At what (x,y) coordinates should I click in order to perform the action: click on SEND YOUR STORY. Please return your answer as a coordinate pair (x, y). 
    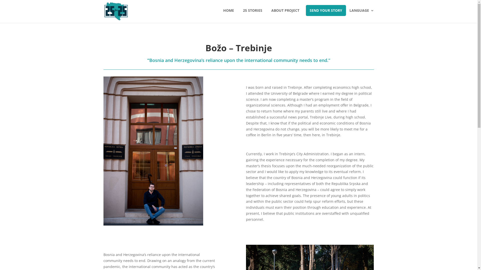
    Looking at the image, I should click on (326, 10).